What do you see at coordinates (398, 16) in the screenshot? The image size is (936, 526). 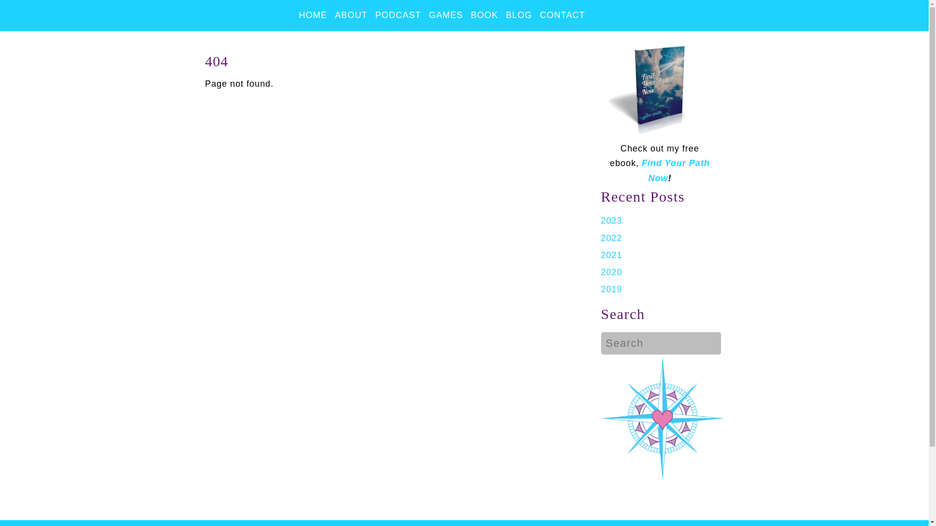 I see `PODCAST` at bounding box center [398, 16].